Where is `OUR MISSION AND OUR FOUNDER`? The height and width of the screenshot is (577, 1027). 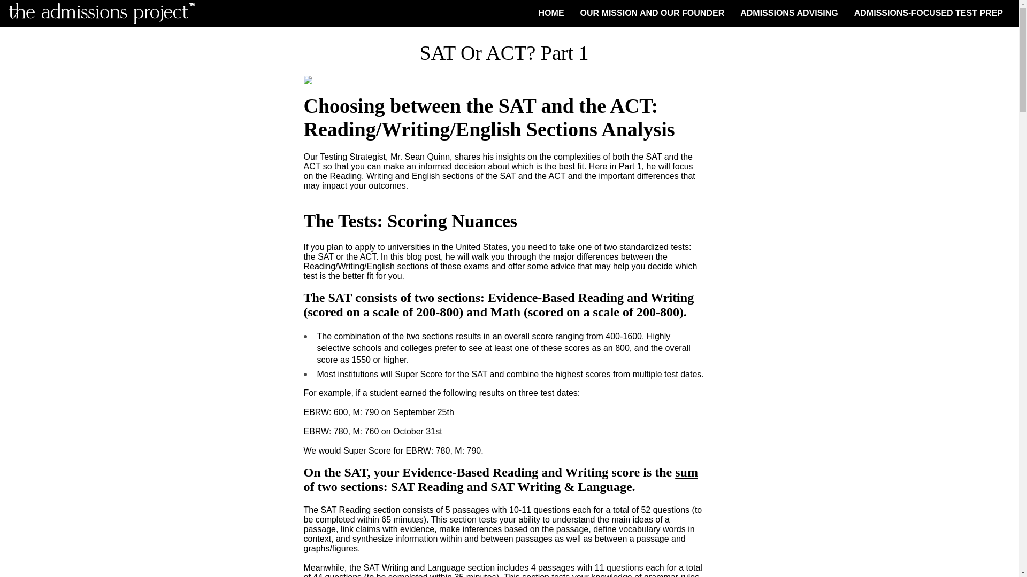 OUR MISSION AND OUR FOUNDER is located at coordinates (653, 14).